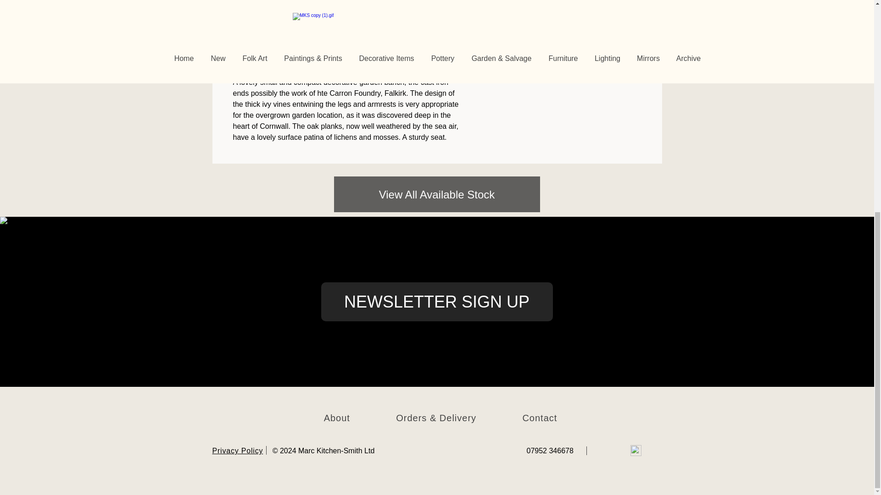 Image resolution: width=881 pixels, height=495 pixels. I want to click on NEWSLETTER SIGN UP, so click(437, 302).